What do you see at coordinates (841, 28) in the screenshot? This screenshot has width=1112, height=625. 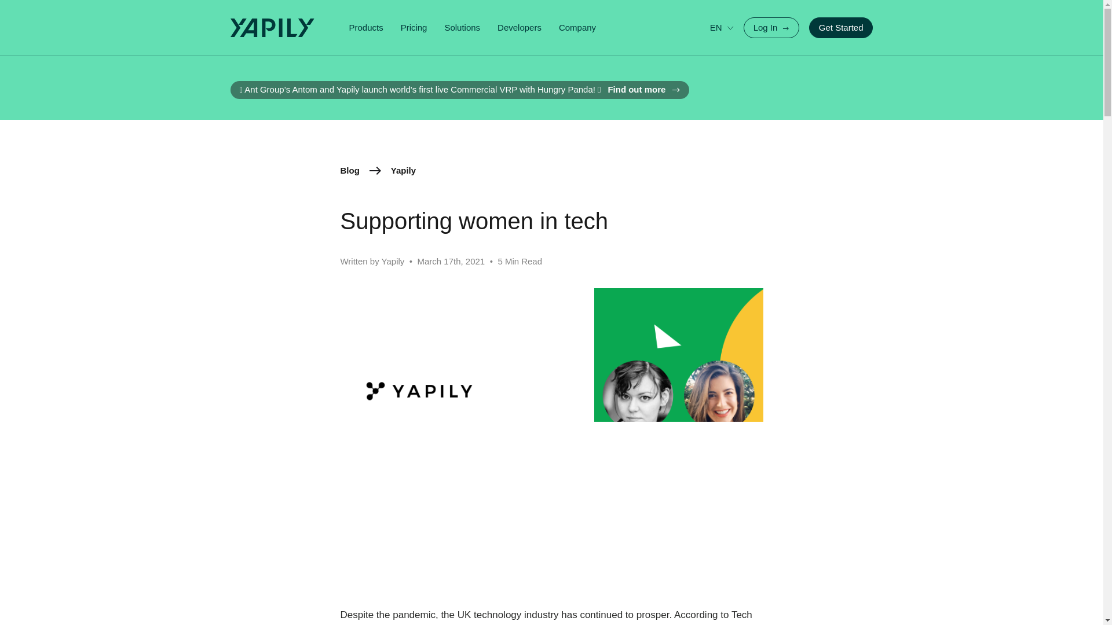 I see `Get Started` at bounding box center [841, 28].